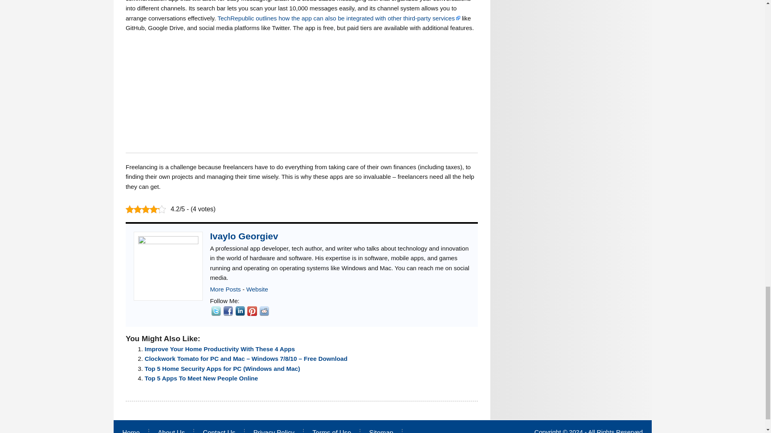 The height and width of the screenshot is (433, 771). I want to click on Ivaylo Georgiev, so click(244, 236).